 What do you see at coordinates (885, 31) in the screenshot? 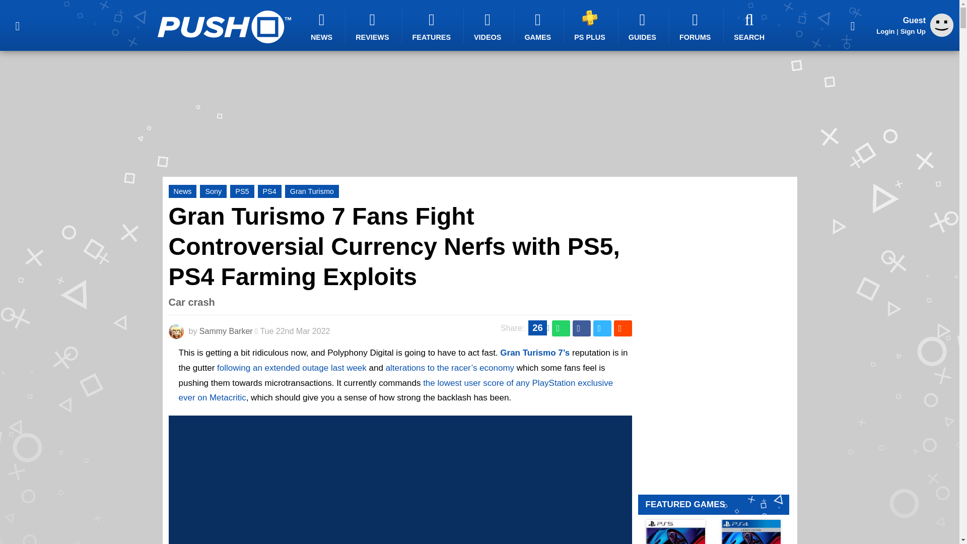
I see `Login` at bounding box center [885, 31].